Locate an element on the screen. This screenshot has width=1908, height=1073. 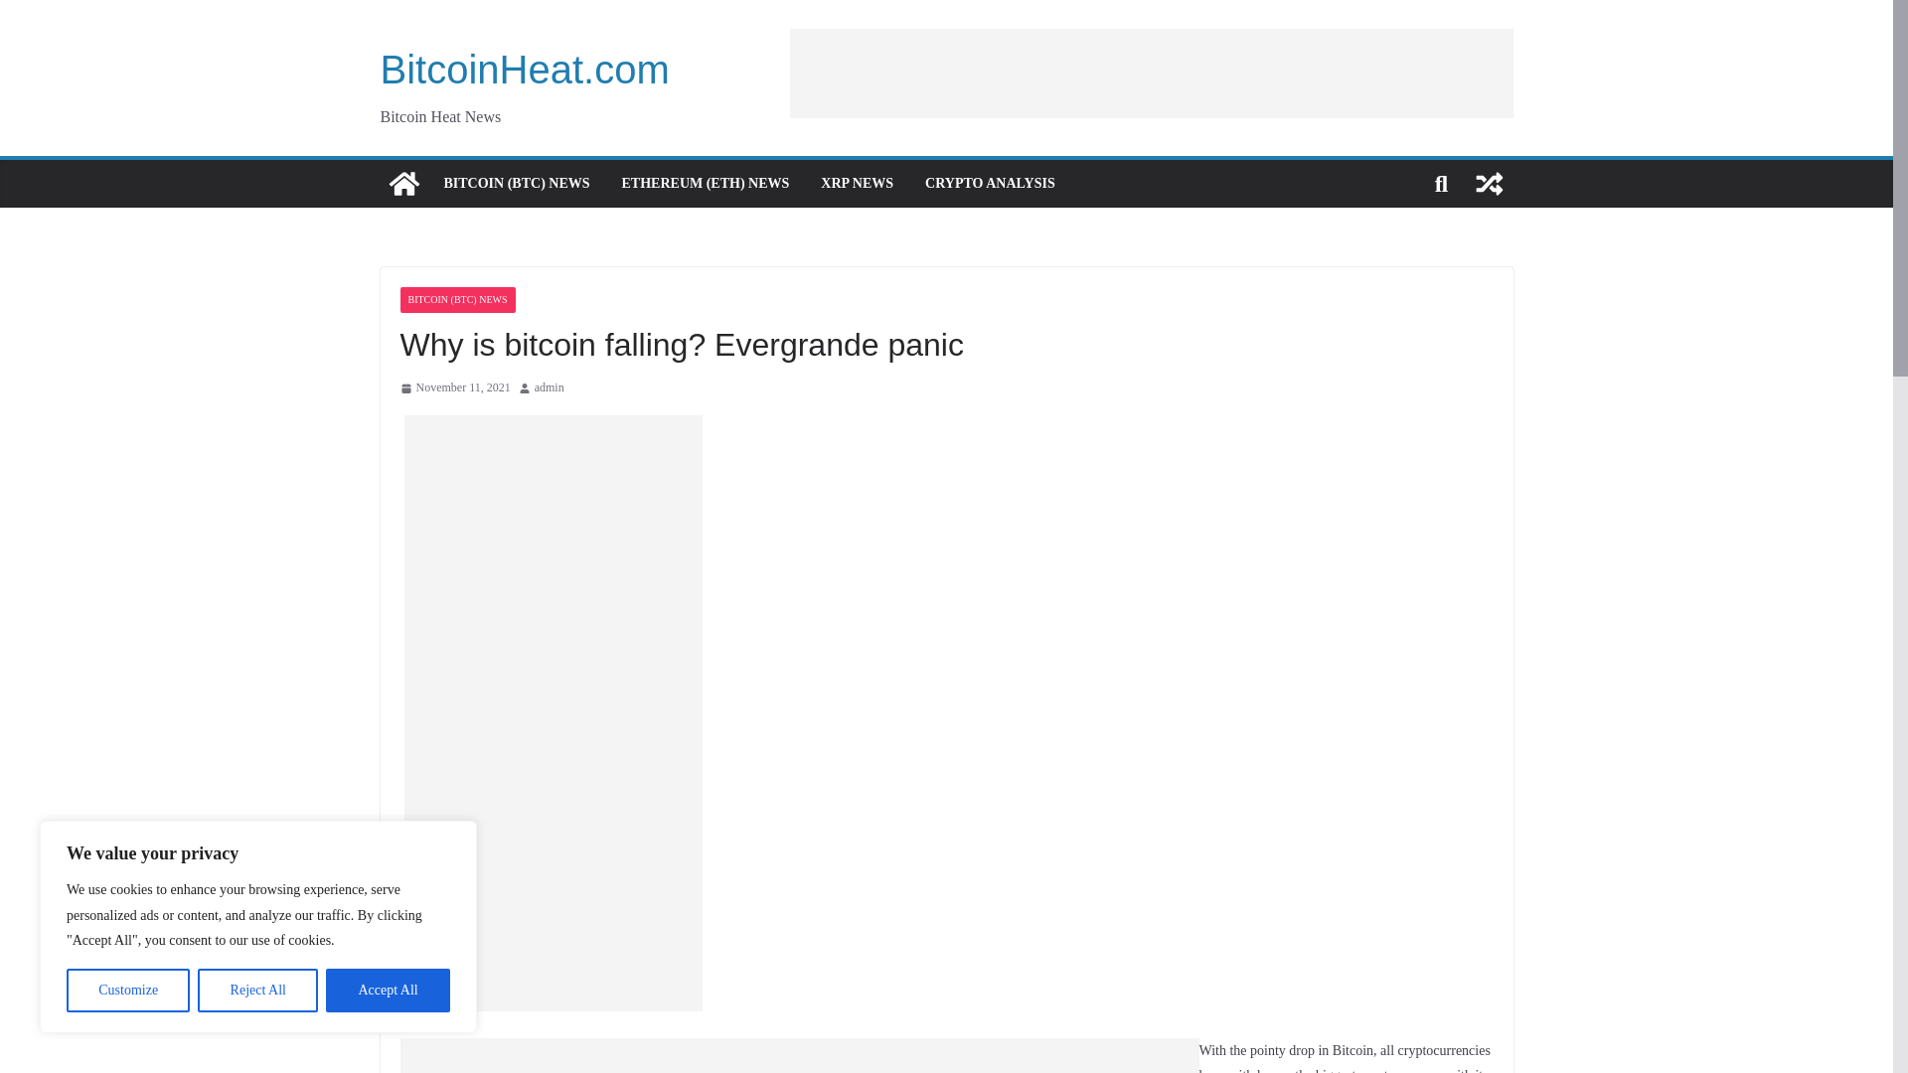
Reject All is located at coordinates (258, 991).